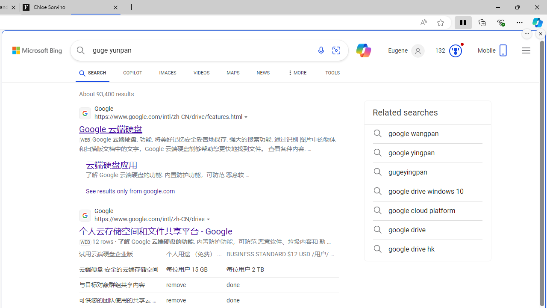  What do you see at coordinates (427, 230) in the screenshot?
I see `google drive` at bounding box center [427, 230].